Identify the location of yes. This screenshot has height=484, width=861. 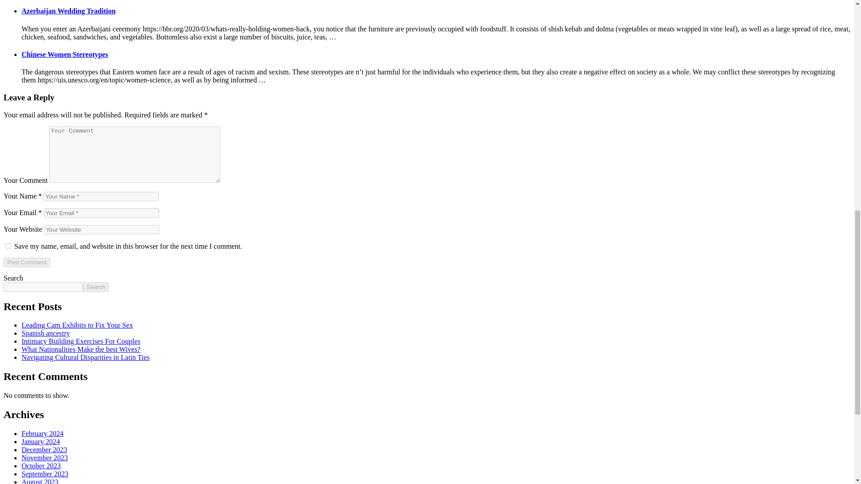
(8, 246).